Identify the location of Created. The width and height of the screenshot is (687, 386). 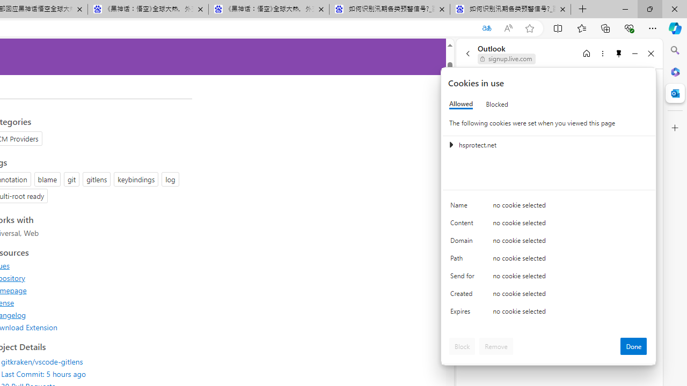
(464, 296).